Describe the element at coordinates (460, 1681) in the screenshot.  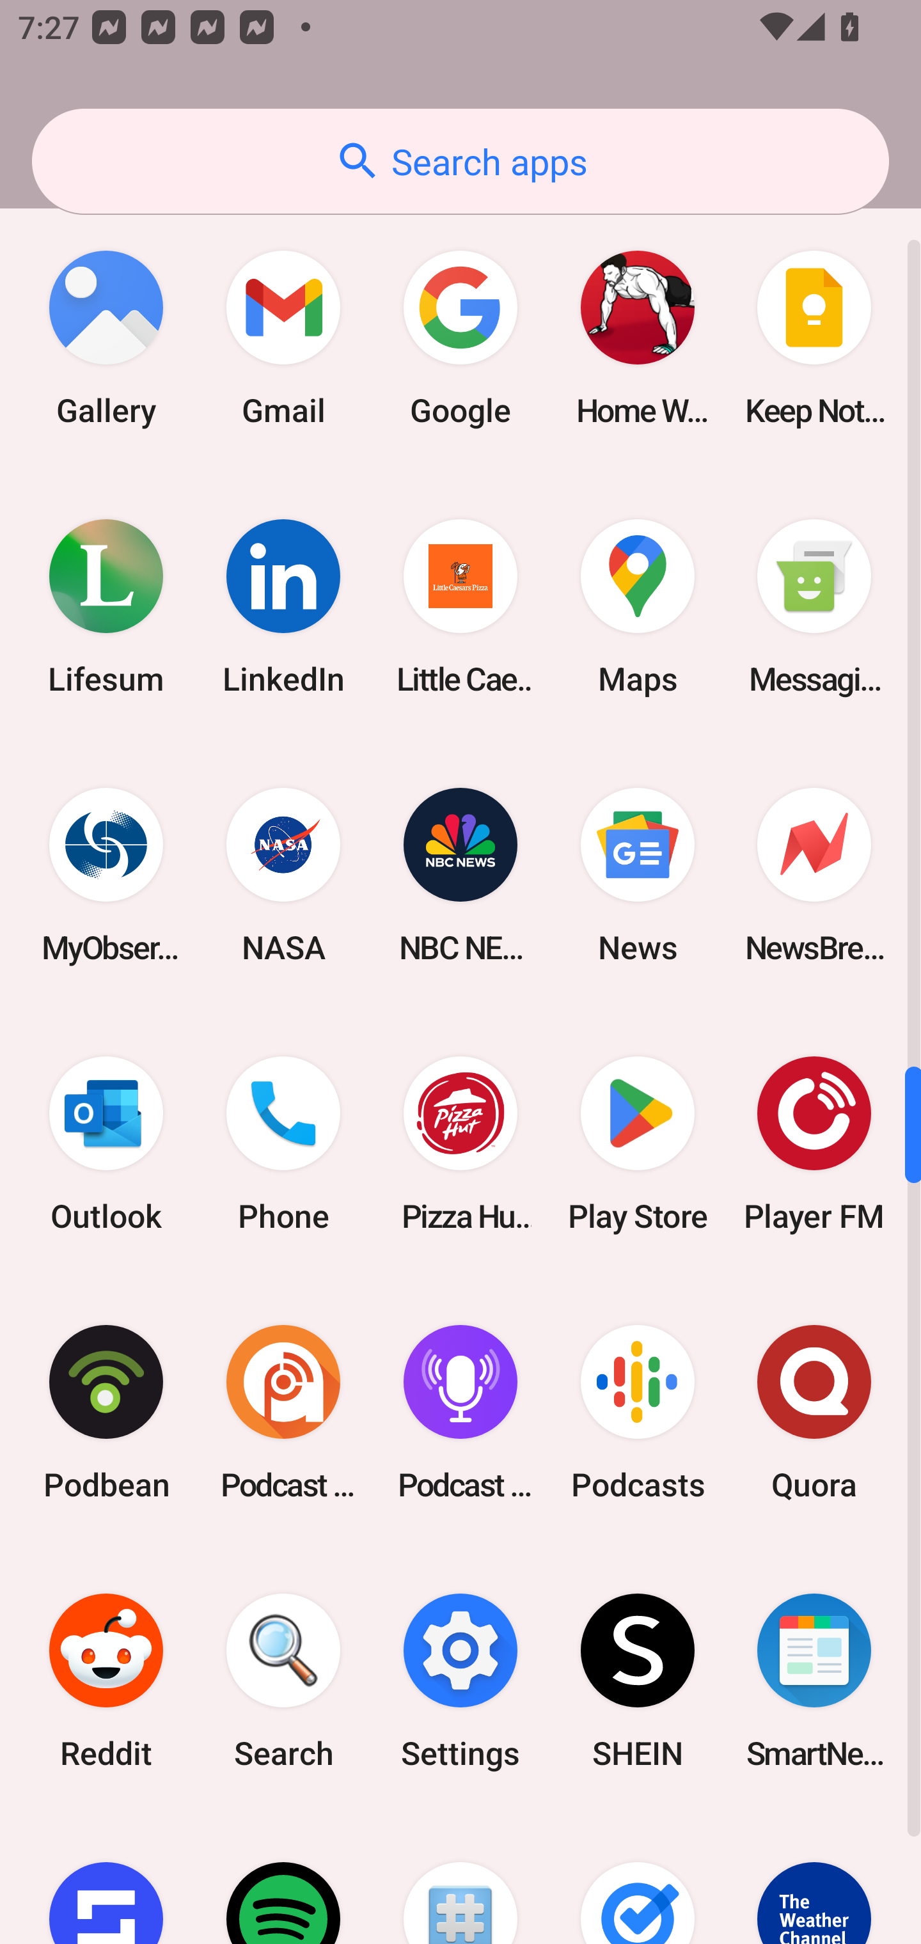
I see `Settings` at that location.